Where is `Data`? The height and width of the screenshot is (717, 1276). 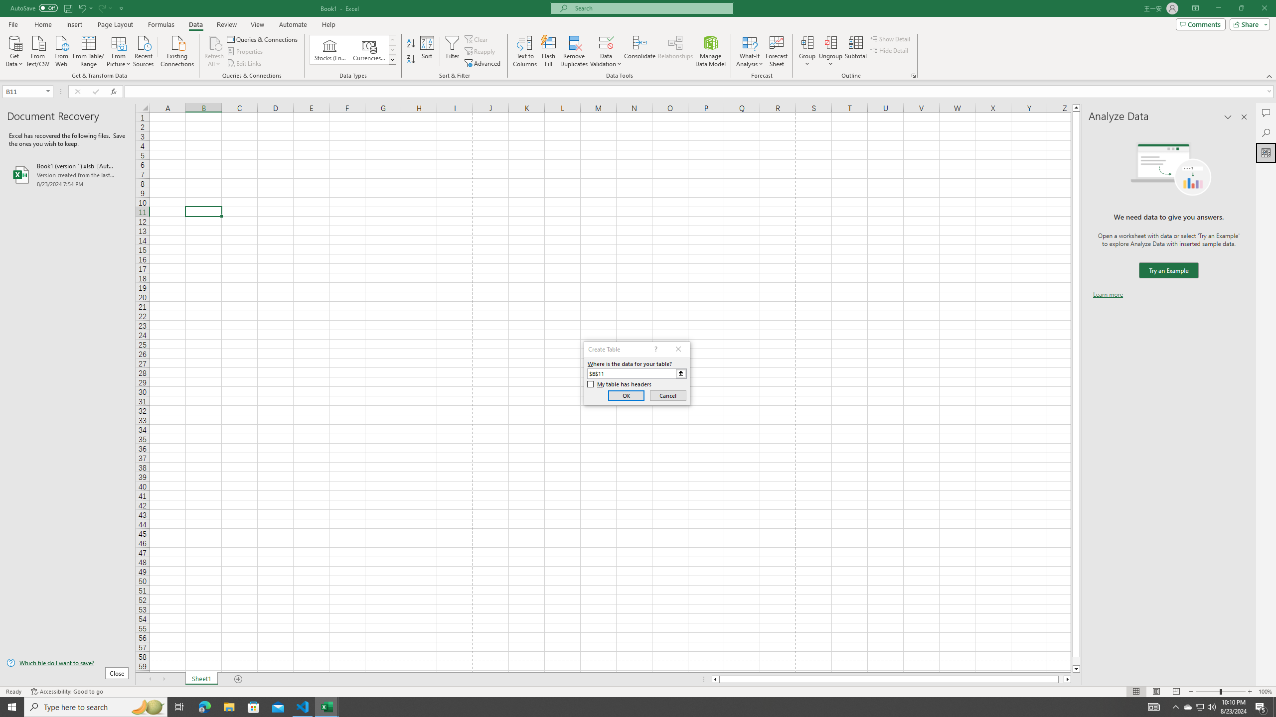 Data is located at coordinates (195, 24).